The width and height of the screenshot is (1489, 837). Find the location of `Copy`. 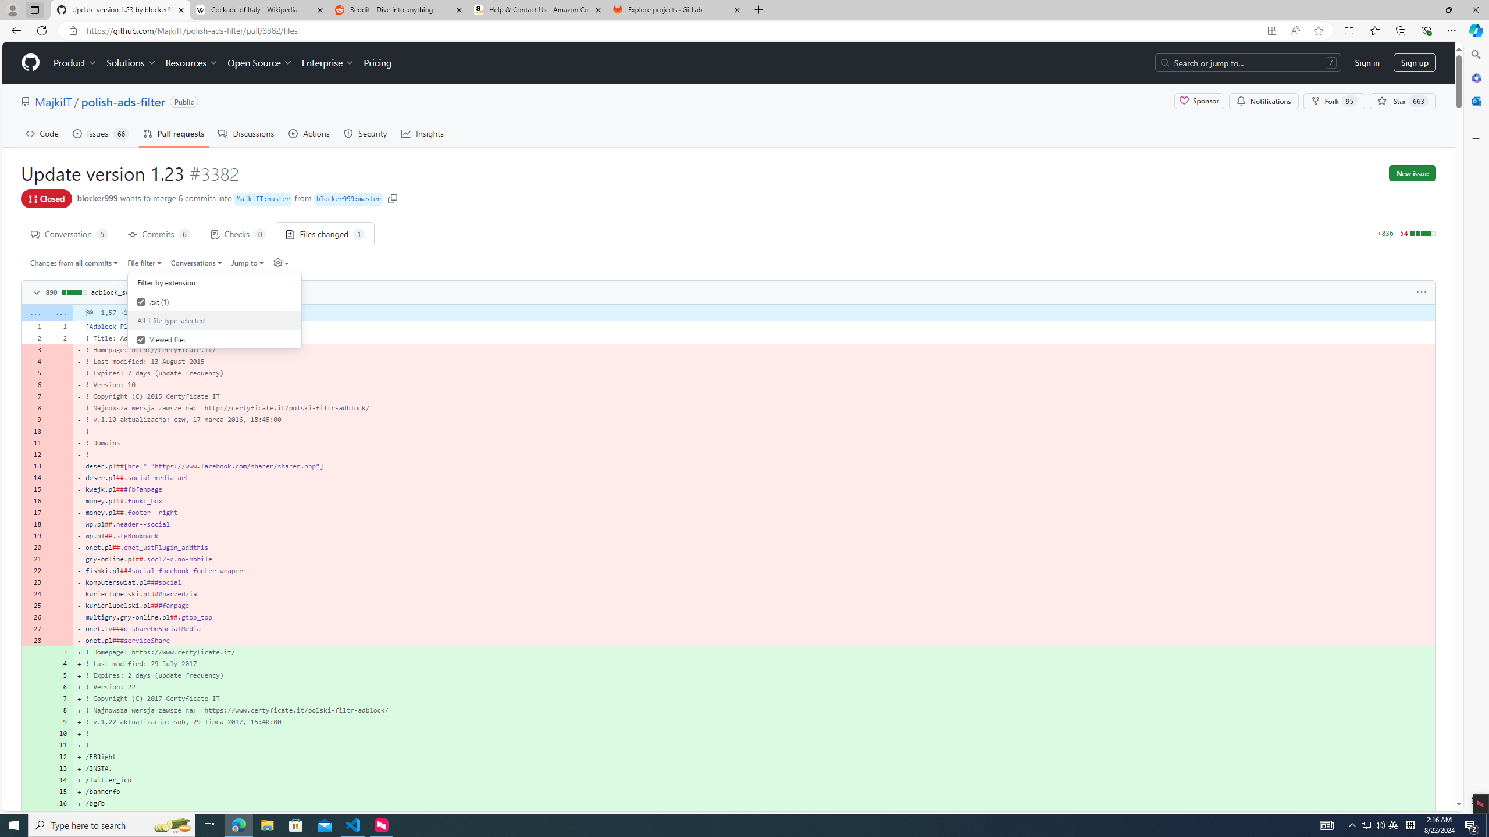

Copy is located at coordinates (277, 291).